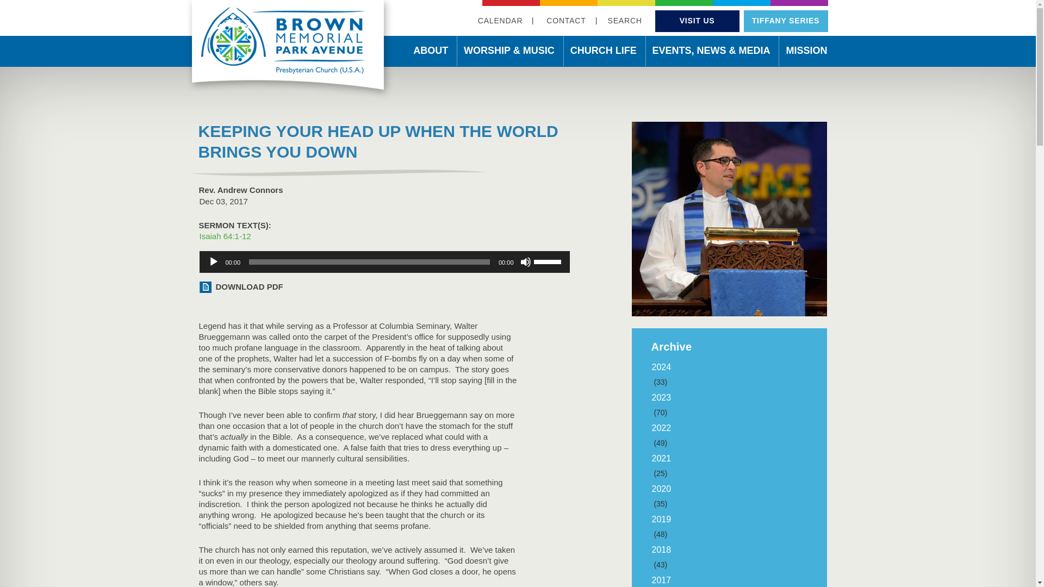 The image size is (1044, 587). What do you see at coordinates (697, 21) in the screenshot?
I see `VISIT US` at bounding box center [697, 21].